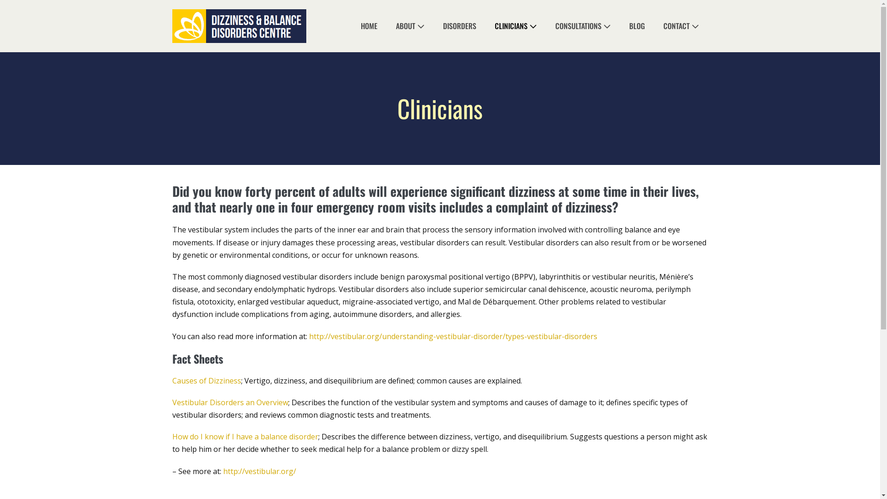 Image resolution: width=887 pixels, height=499 pixels. What do you see at coordinates (459, 26) in the screenshot?
I see `DISORDERS` at bounding box center [459, 26].